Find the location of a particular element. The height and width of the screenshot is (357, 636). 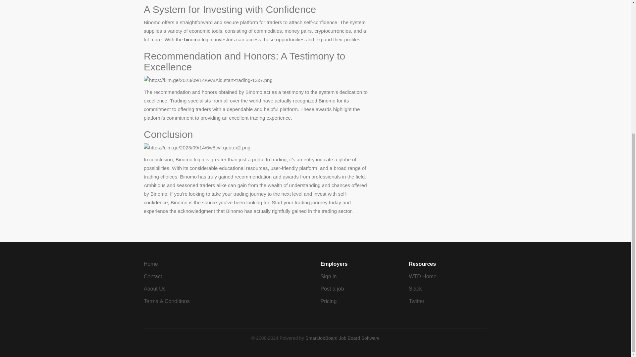

Twitter is located at coordinates (416, 301).